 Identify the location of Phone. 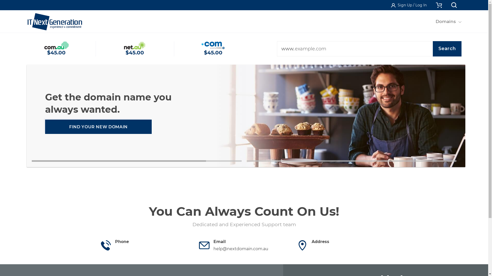
(146, 245).